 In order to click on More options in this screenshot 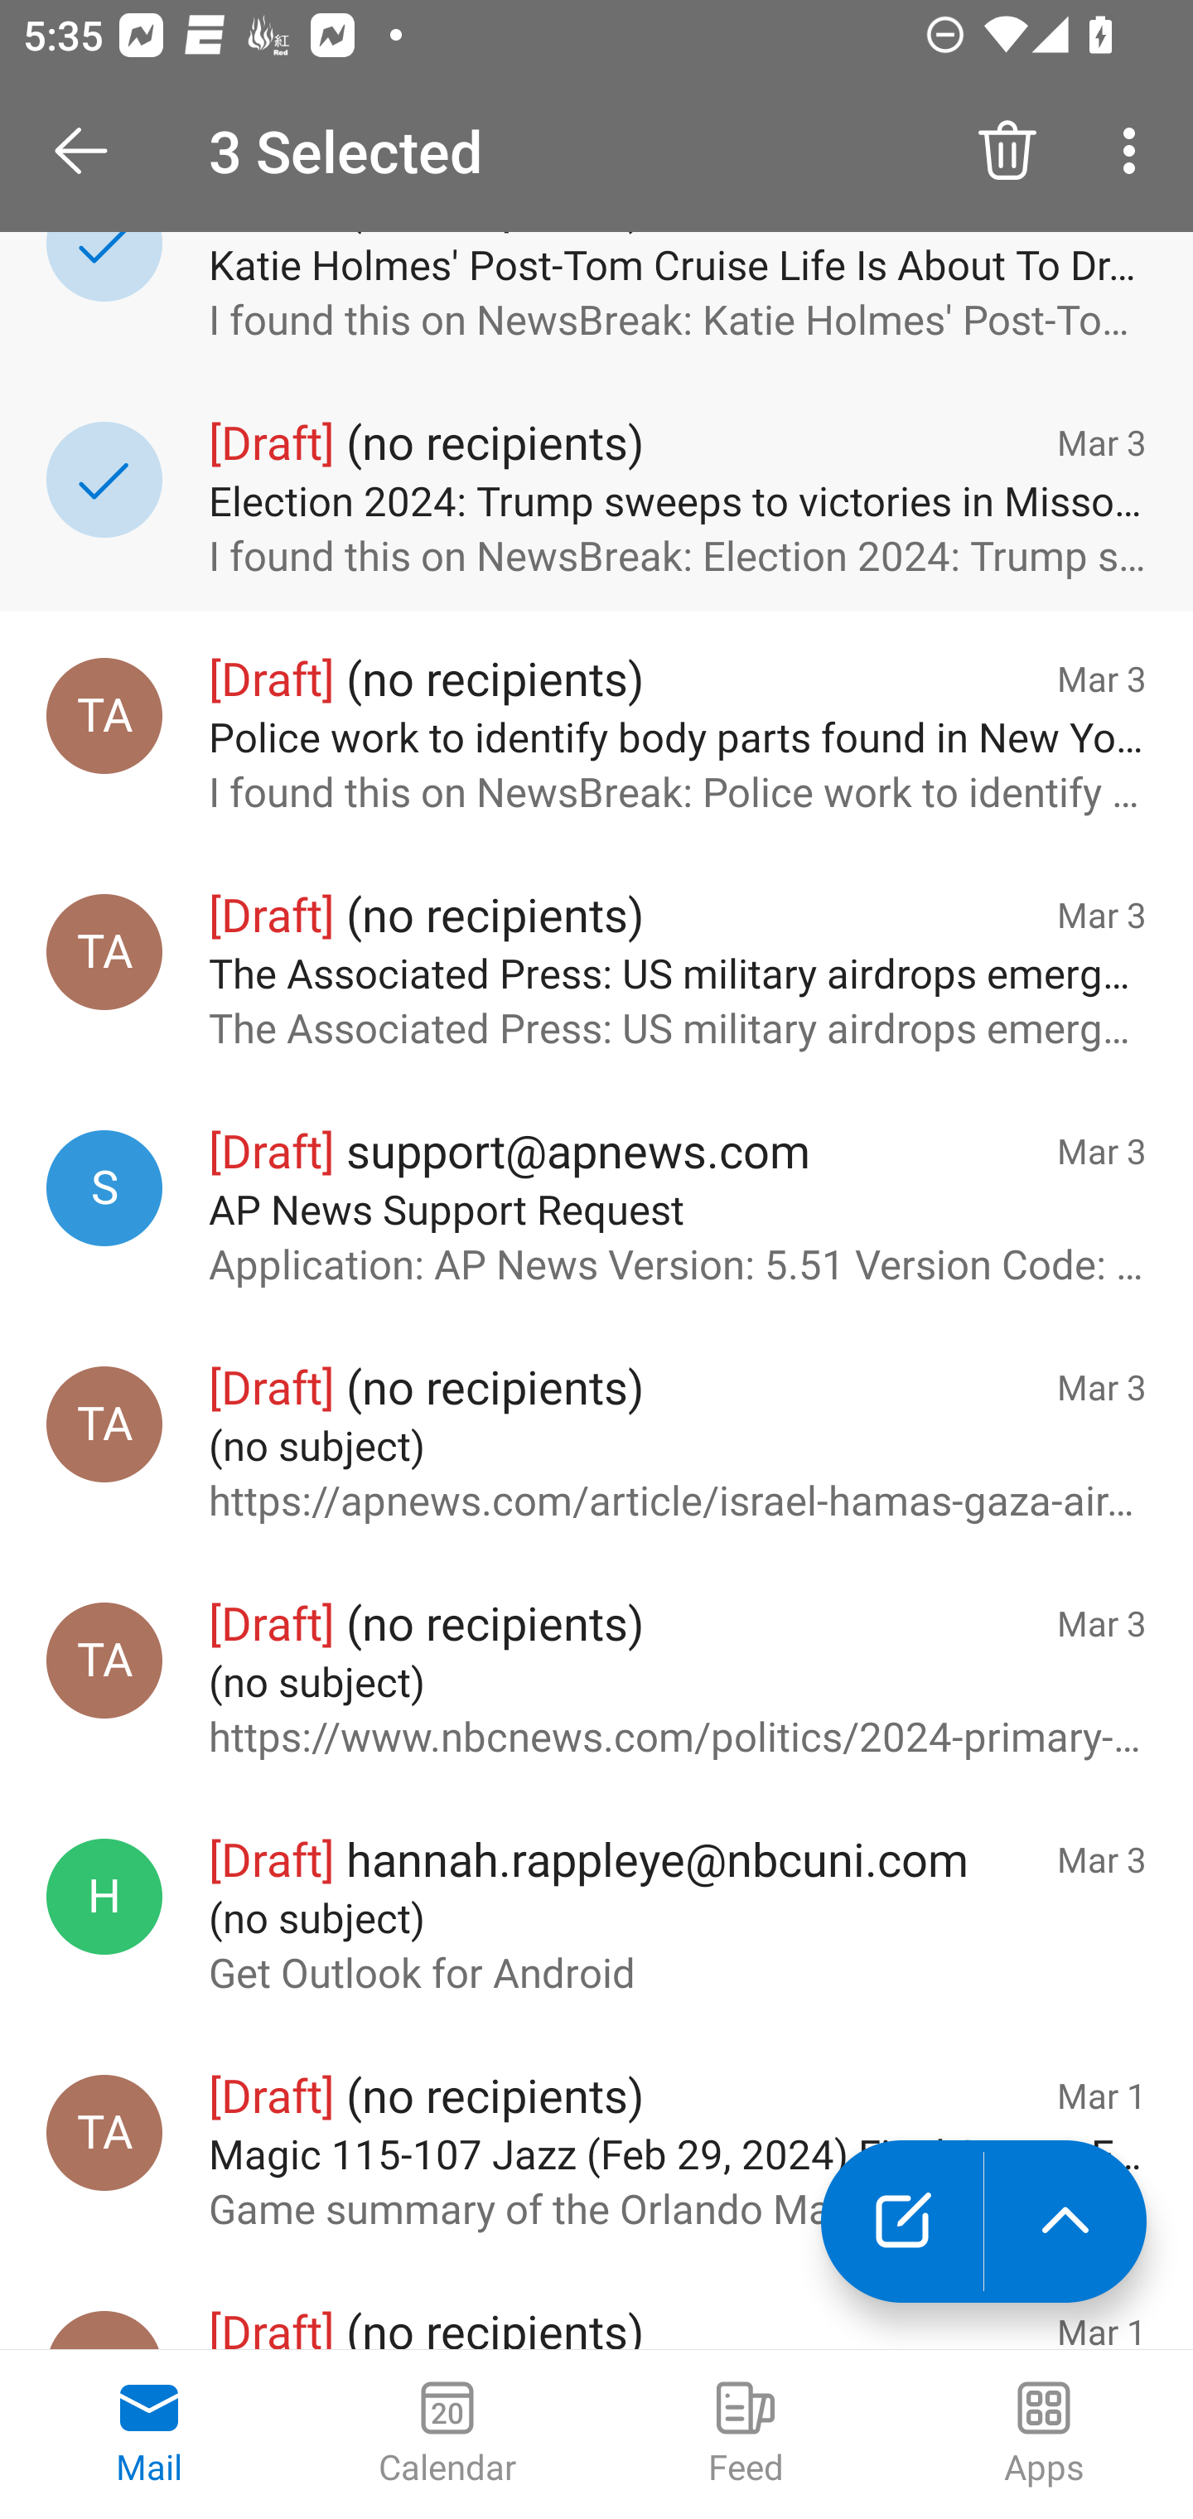, I will do `click(1135, 151)`.